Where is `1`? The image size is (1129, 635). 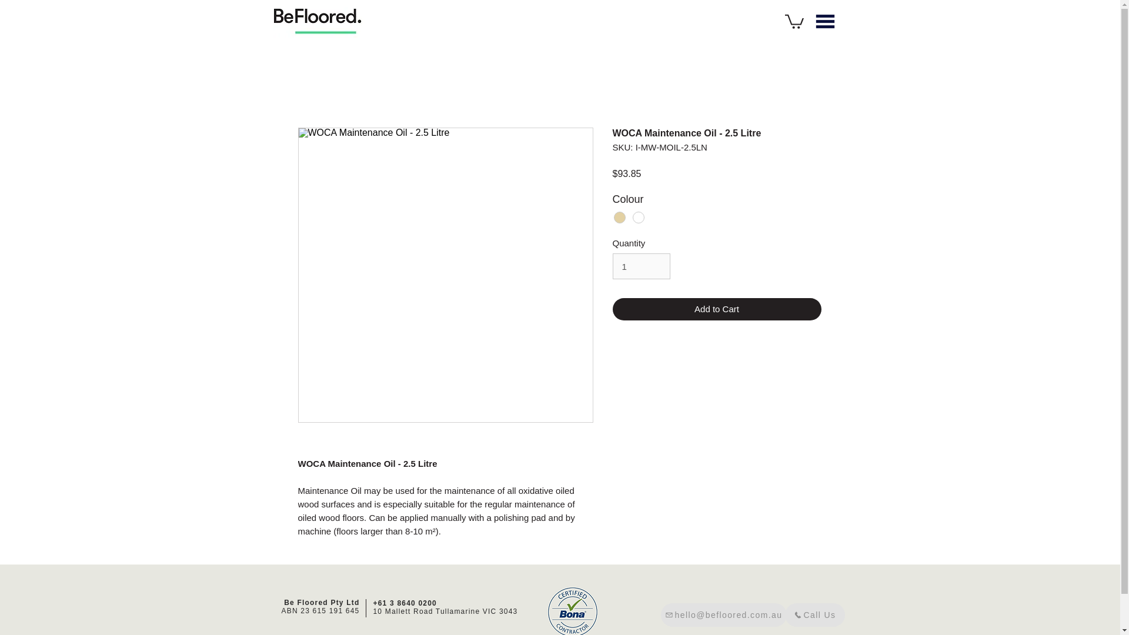
1 is located at coordinates (642, 266).